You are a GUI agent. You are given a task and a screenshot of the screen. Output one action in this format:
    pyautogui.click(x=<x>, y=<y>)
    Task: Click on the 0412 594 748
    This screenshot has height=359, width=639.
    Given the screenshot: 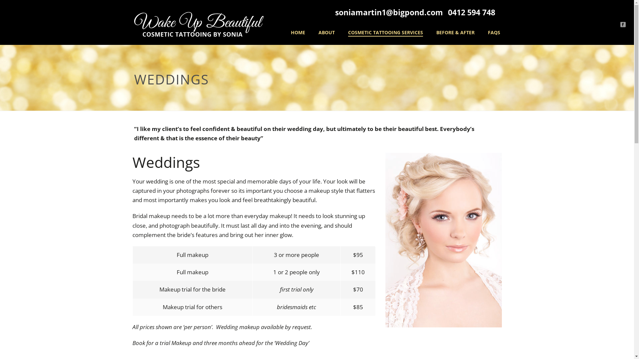 What is the action you would take?
    pyautogui.click(x=472, y=12)
    